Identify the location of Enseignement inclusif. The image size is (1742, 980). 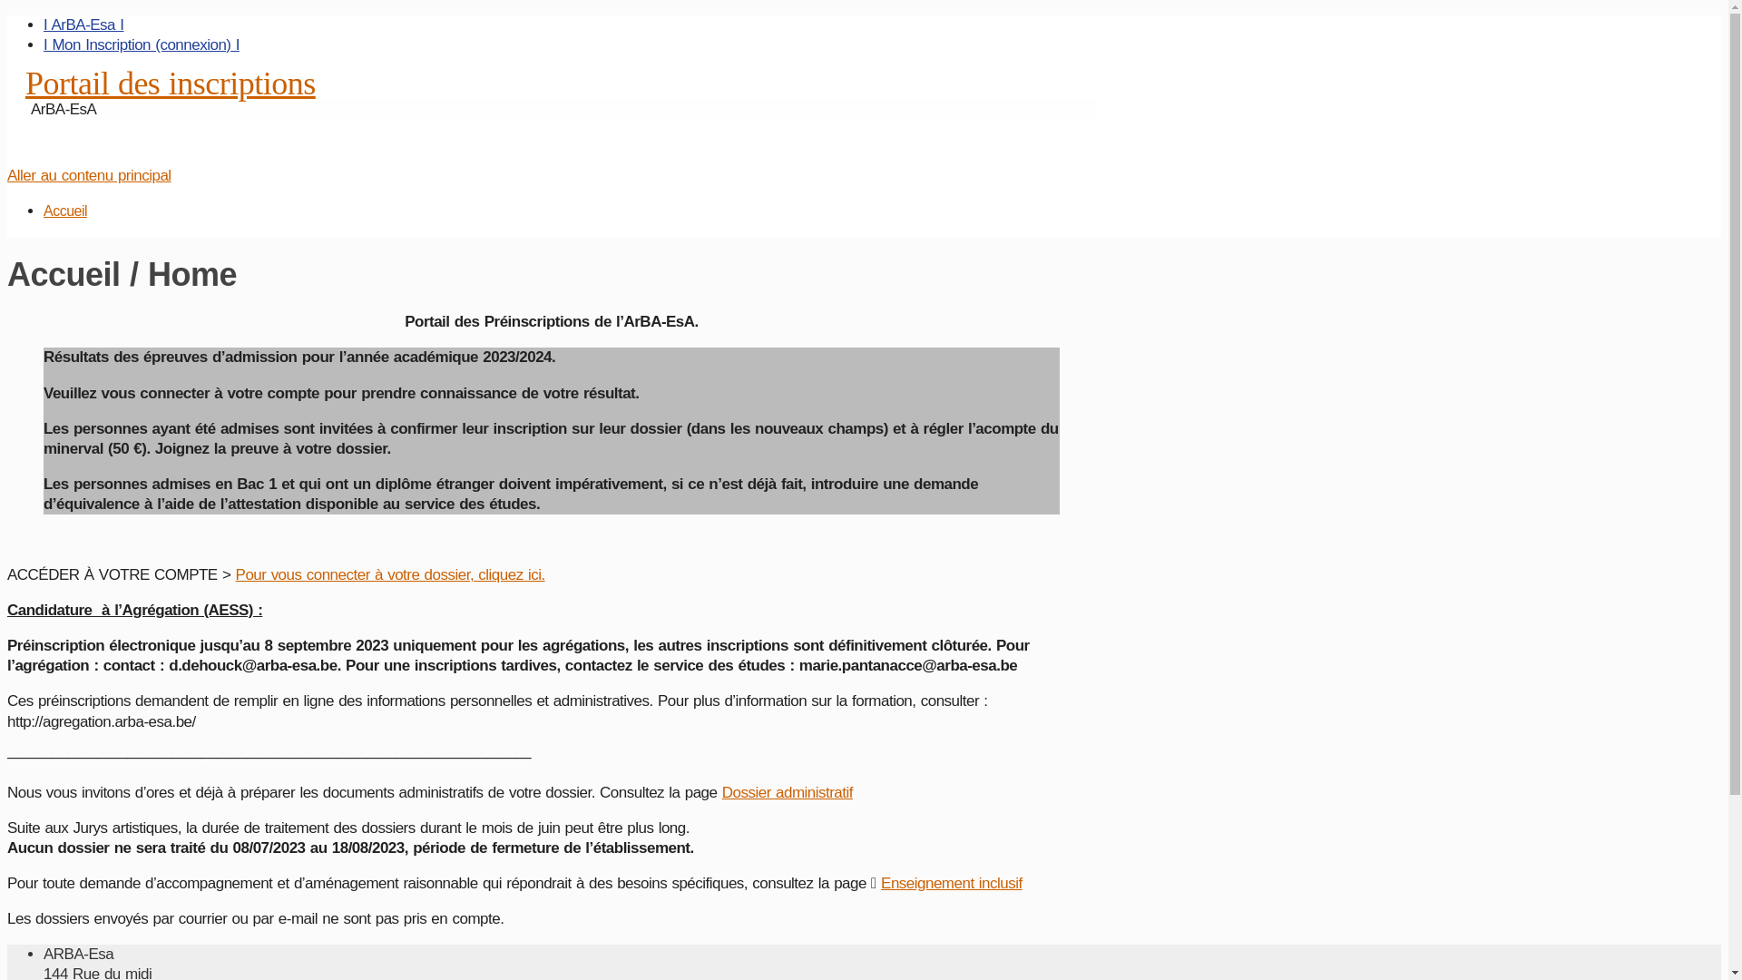
(952, 884).